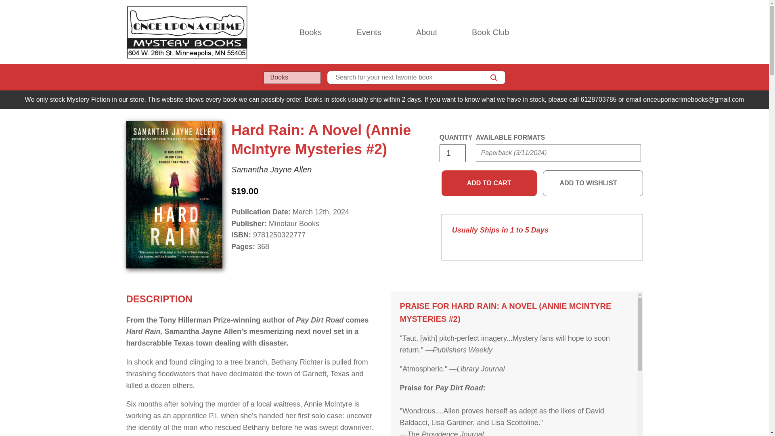 The width and height of the screenshot is (775, 436). Describe the element at coordinates (311, 32) in the screenshot. I see `Books` at that location.